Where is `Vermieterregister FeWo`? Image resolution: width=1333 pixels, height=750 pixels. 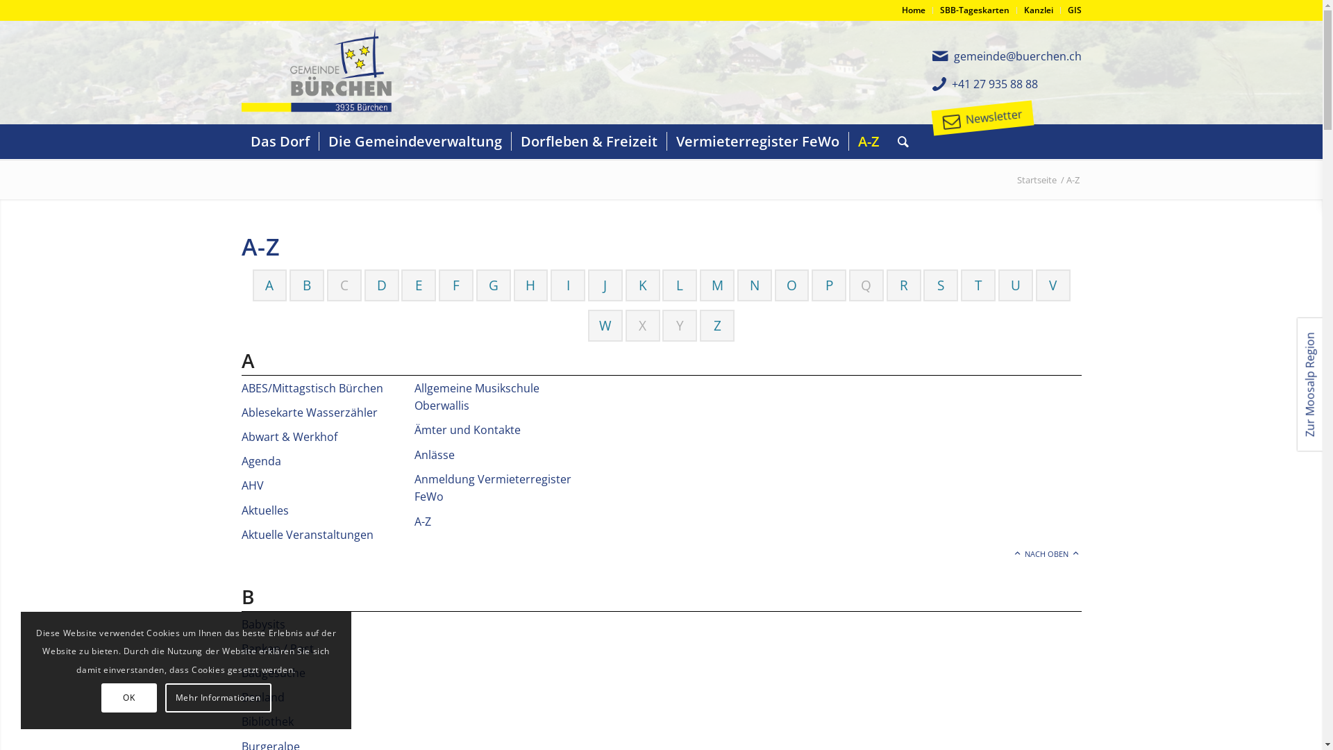
Vermieterregister FeWo is located at coordinates (757, 142).